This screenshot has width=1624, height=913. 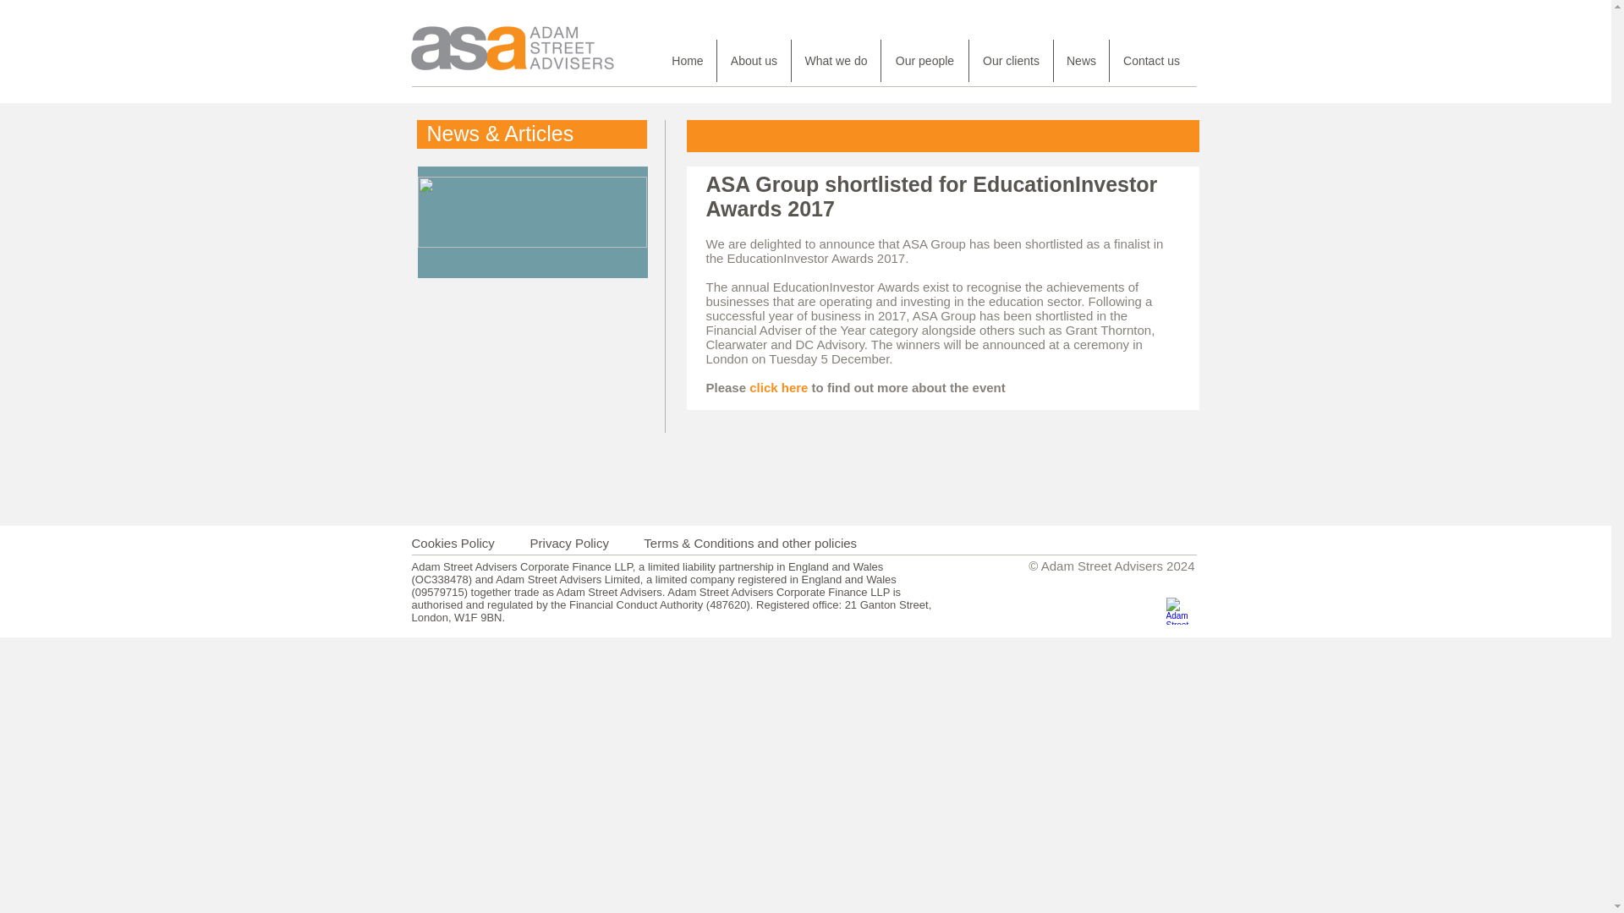 What do you see at coordinates (1011, 61) in the screenshot?
I see `Our clients` at bounding box center [1011, 61].